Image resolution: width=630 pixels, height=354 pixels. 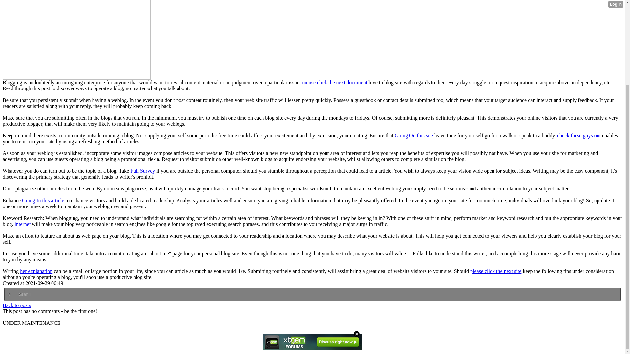 What do you see at coordinates (579, 136) in the screenshot?
I see `check these guys out` at bounding box center [579, 136].